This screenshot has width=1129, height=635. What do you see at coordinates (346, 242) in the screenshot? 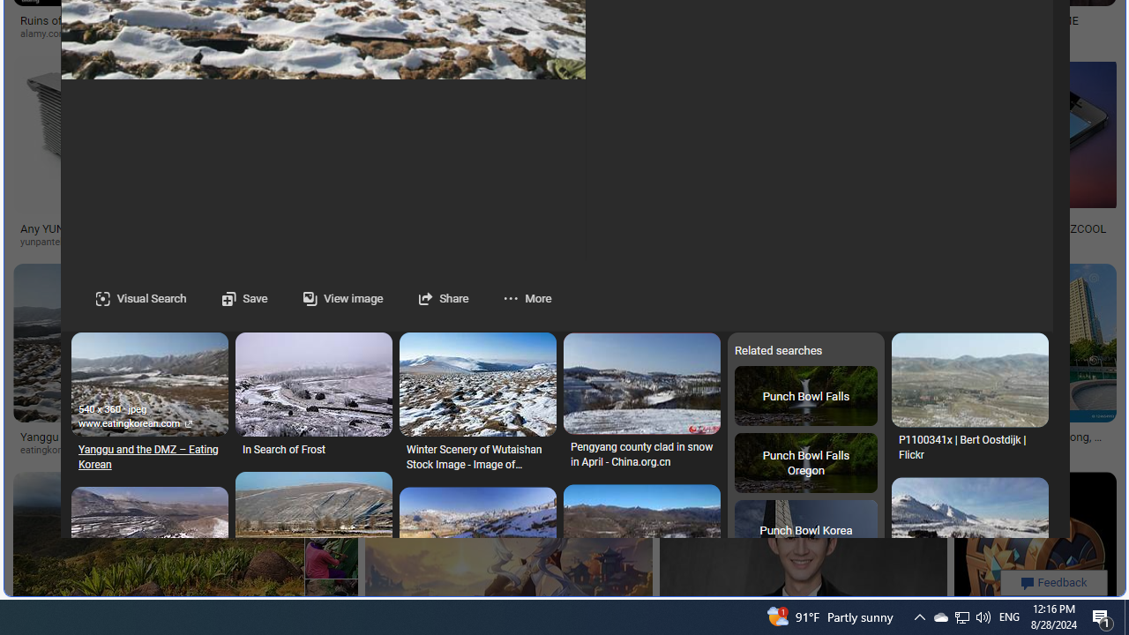
I see `ebth.com` at bounding box center [346, 242].